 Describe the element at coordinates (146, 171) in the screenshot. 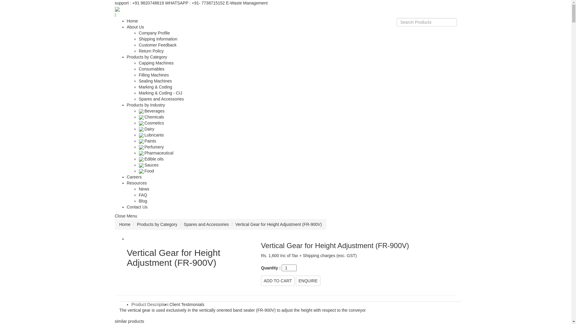

I see `Food` at that location.